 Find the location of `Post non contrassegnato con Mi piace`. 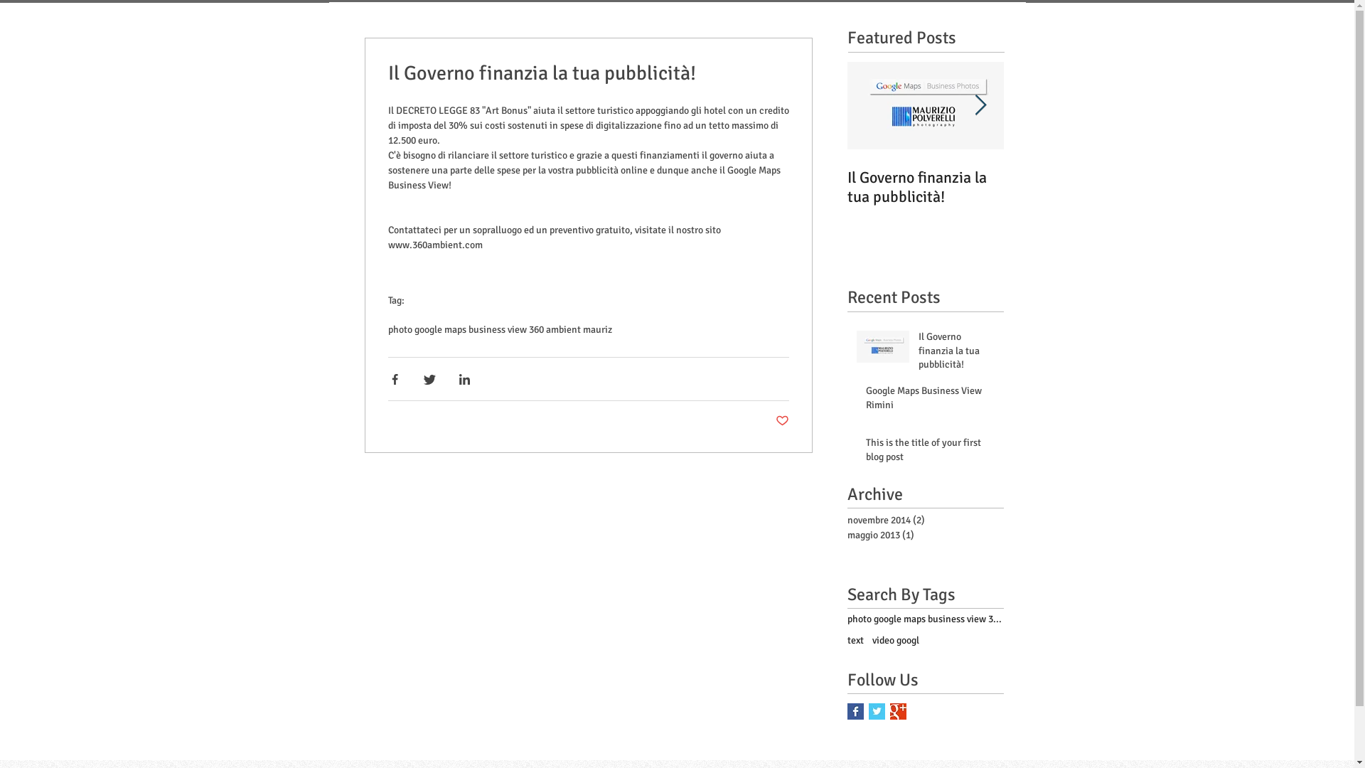

Post non contrassegnato con Mi piace is located at coordinates (782, 422).